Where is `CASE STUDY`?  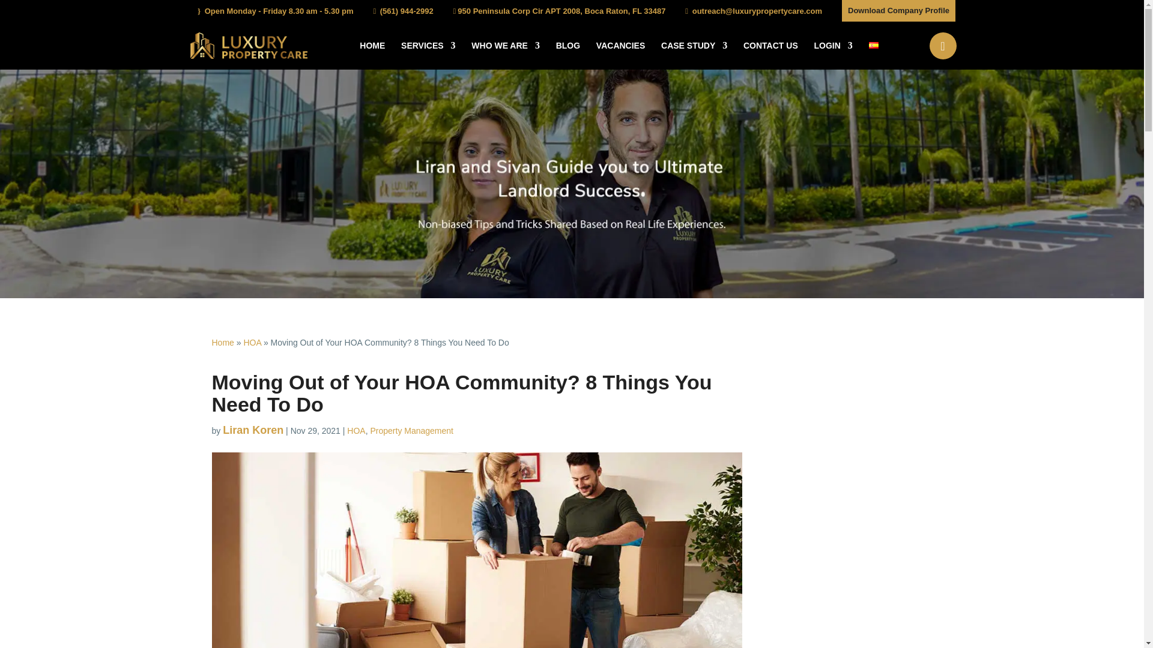 CASE STUDY is located at coordinates (694, 55).